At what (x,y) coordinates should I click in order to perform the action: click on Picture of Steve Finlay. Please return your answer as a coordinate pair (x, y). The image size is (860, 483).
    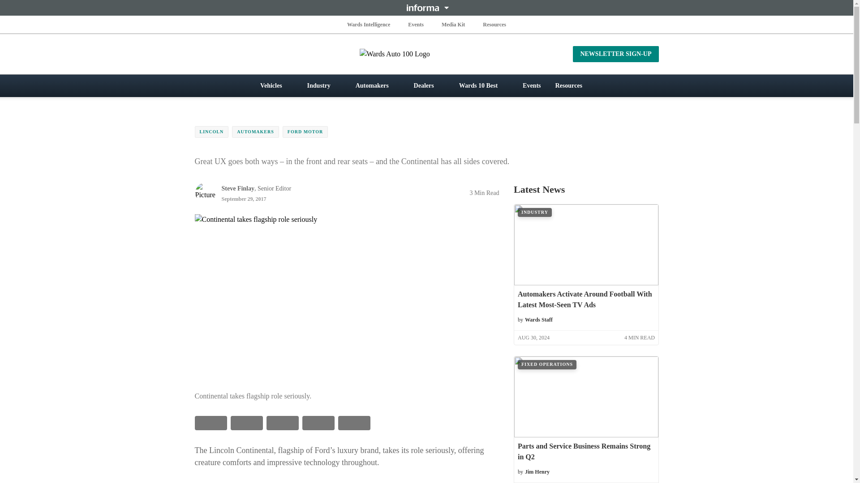
    Looking at the image, I should click on (205, 192).